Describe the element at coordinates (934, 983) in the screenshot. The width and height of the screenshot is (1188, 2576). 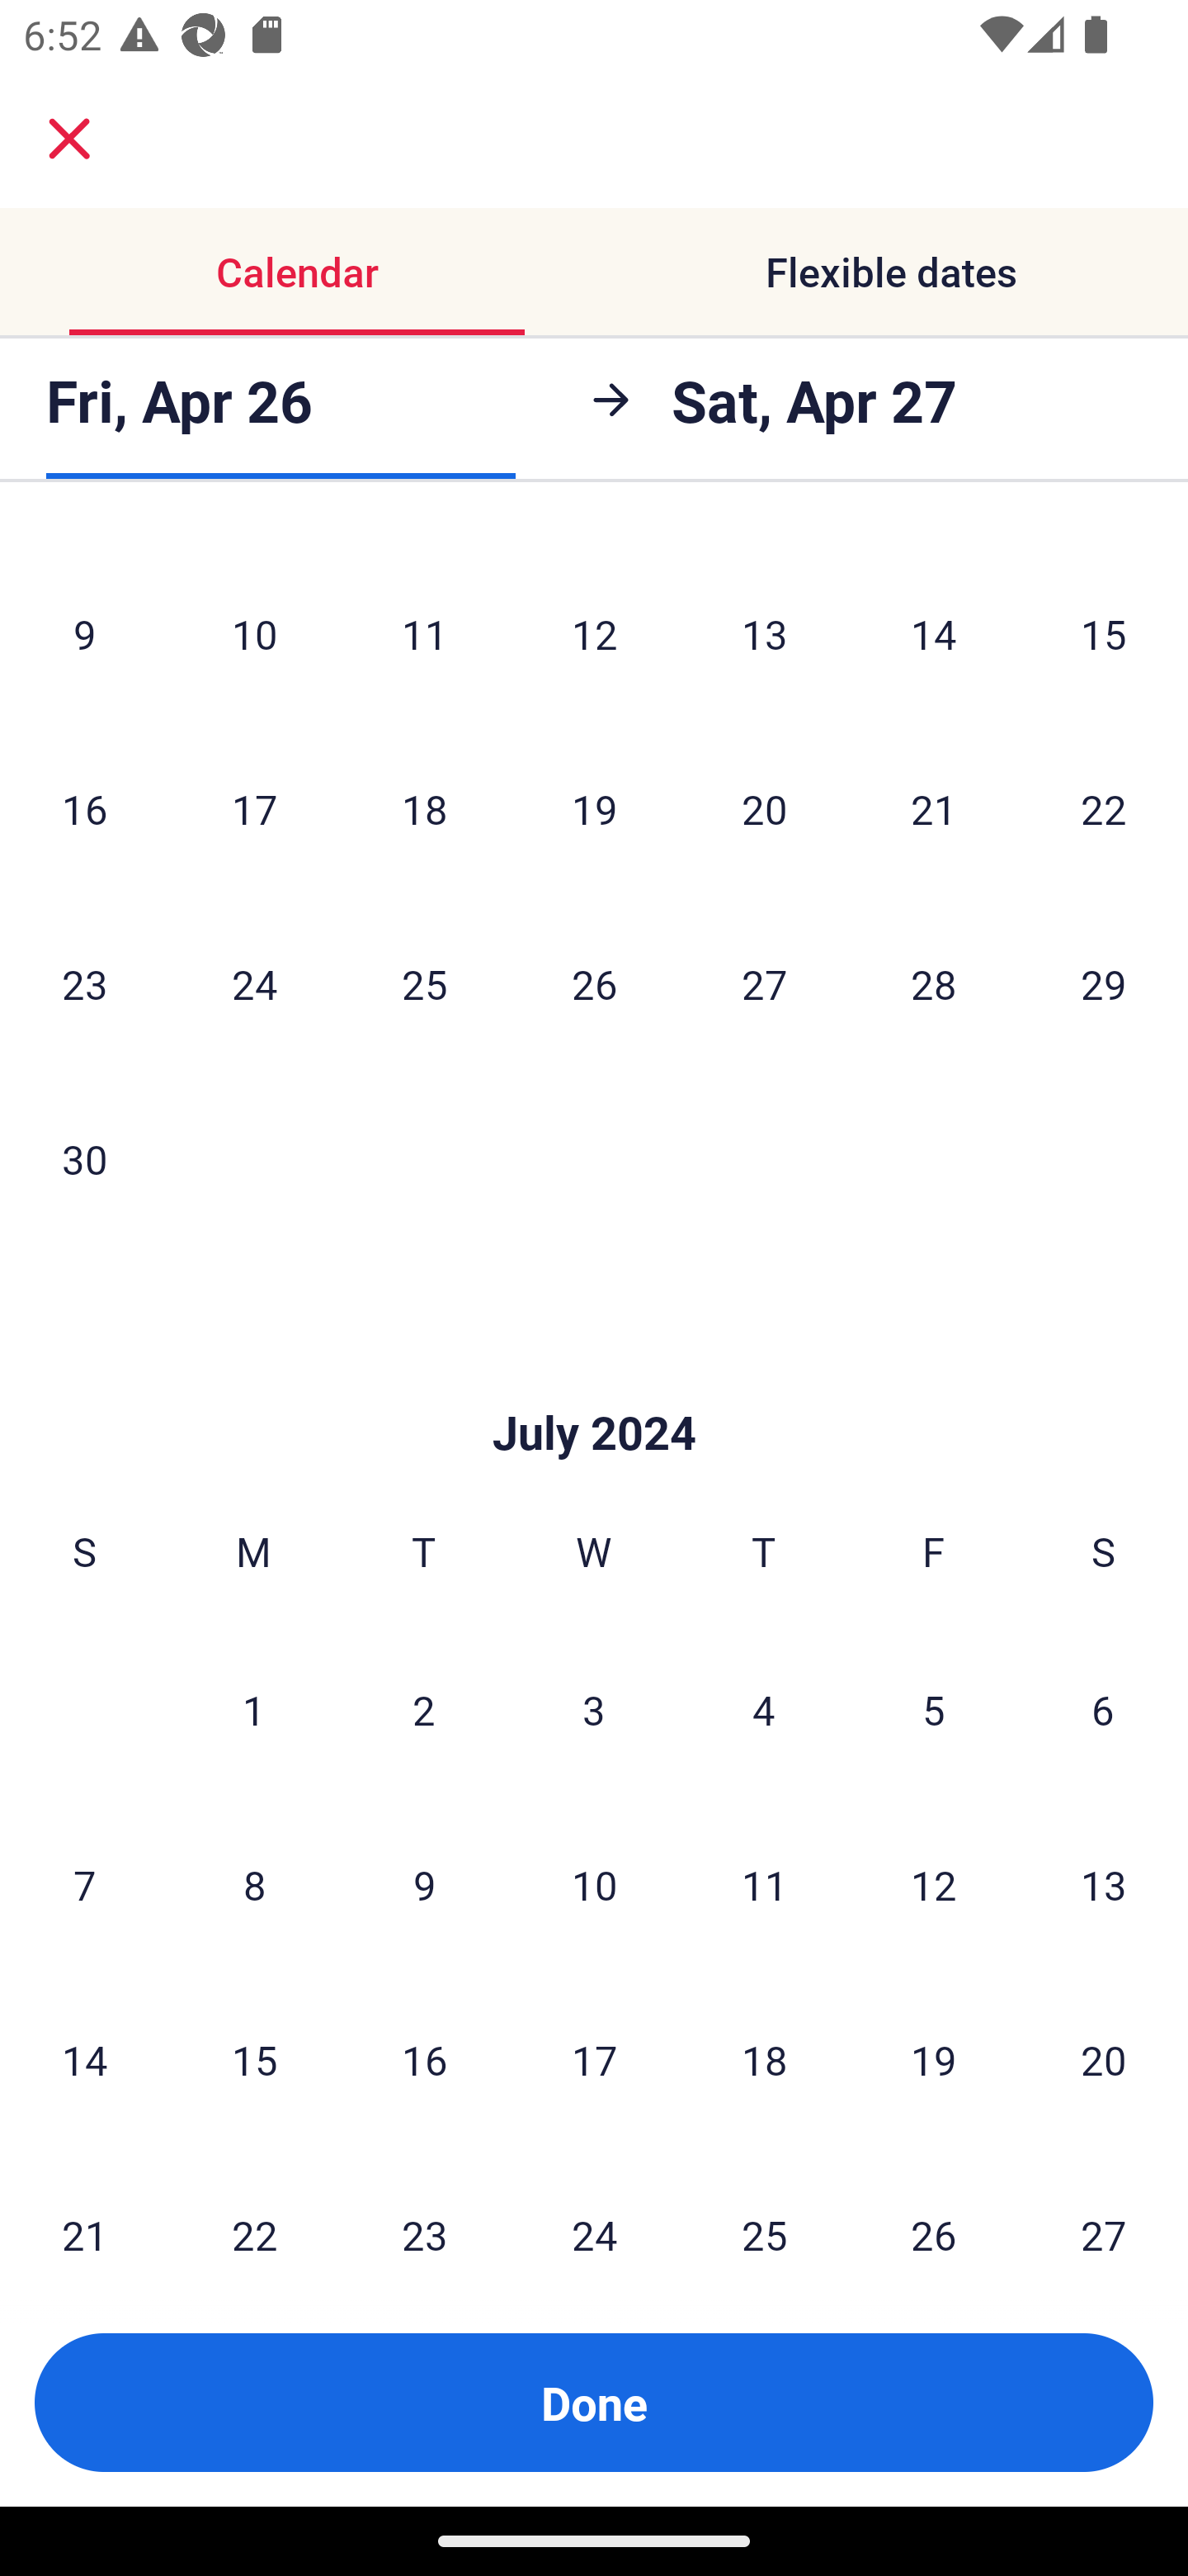
I see `28 Friday, June 28, 2024` at that location.